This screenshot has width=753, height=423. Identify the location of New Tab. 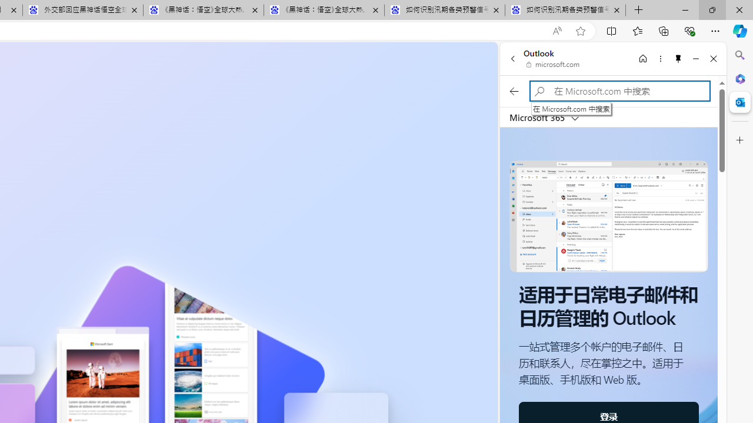
(639, 11).